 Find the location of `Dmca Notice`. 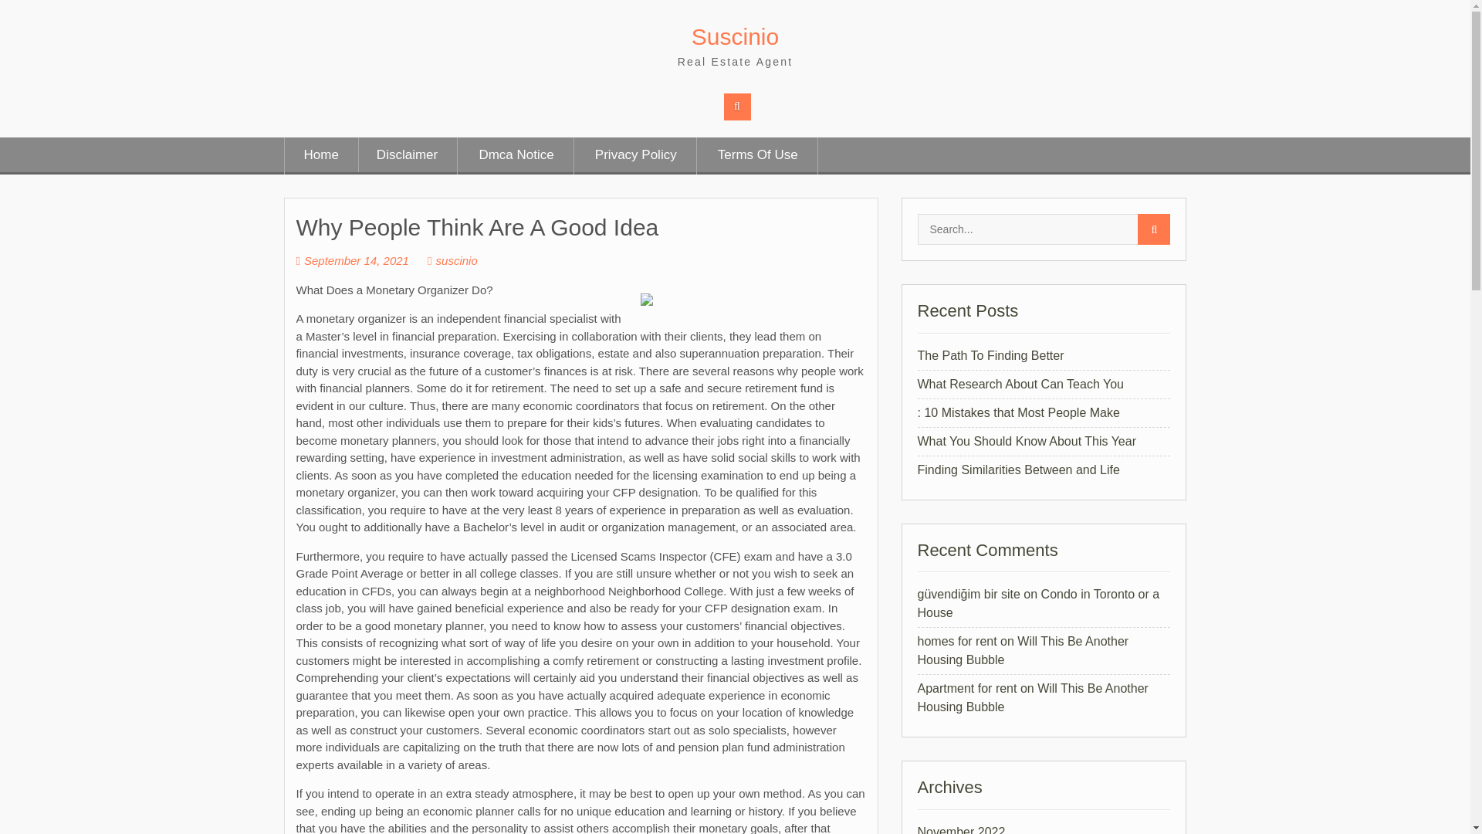

Dmca Notice is located at coordinates (516, 156).